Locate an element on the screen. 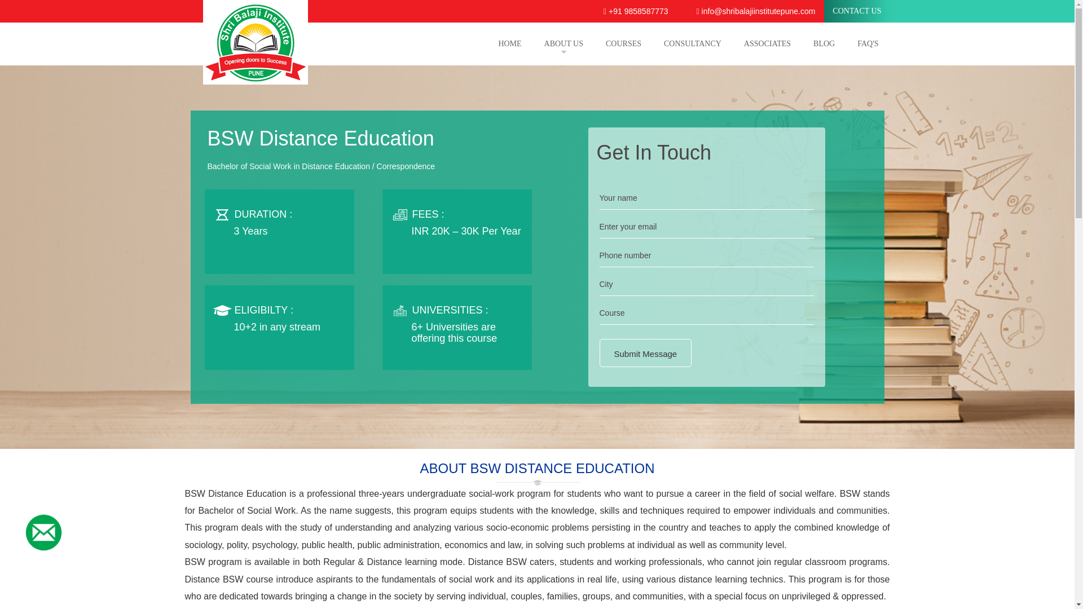  ASSOCIATES is located at coordinates (767, 43).